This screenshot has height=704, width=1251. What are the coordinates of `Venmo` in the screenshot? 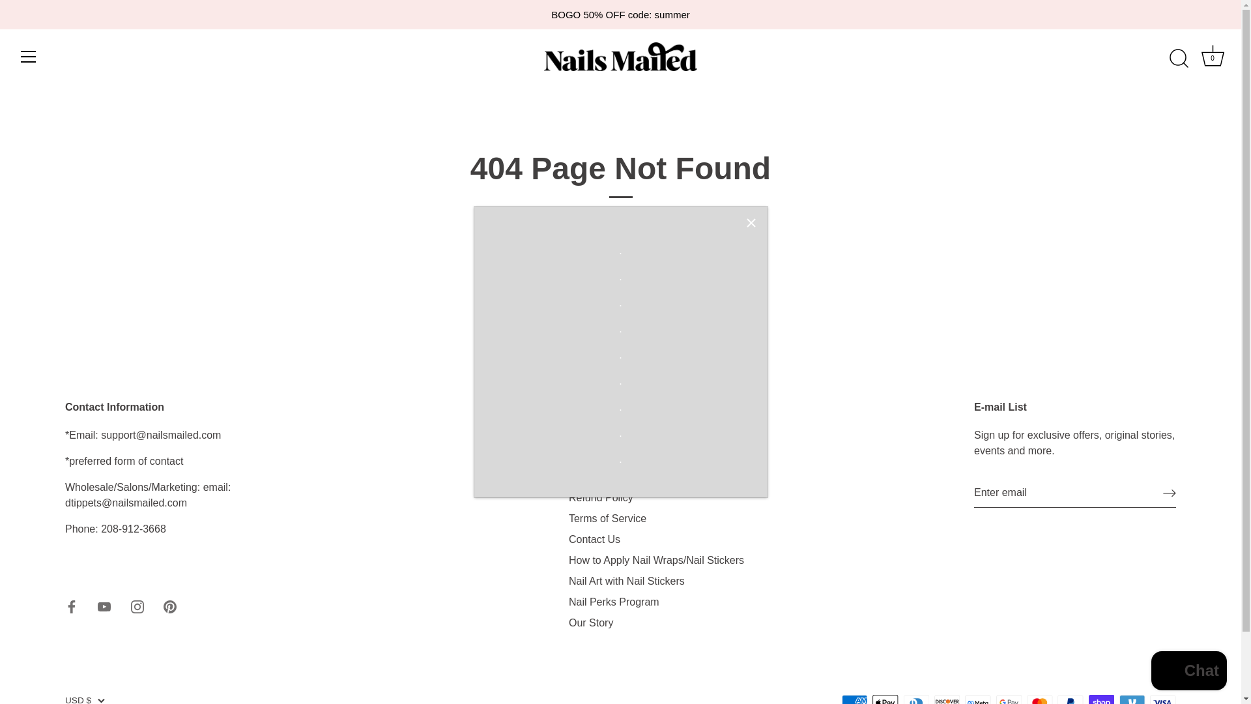 It's located at (1132, 699).